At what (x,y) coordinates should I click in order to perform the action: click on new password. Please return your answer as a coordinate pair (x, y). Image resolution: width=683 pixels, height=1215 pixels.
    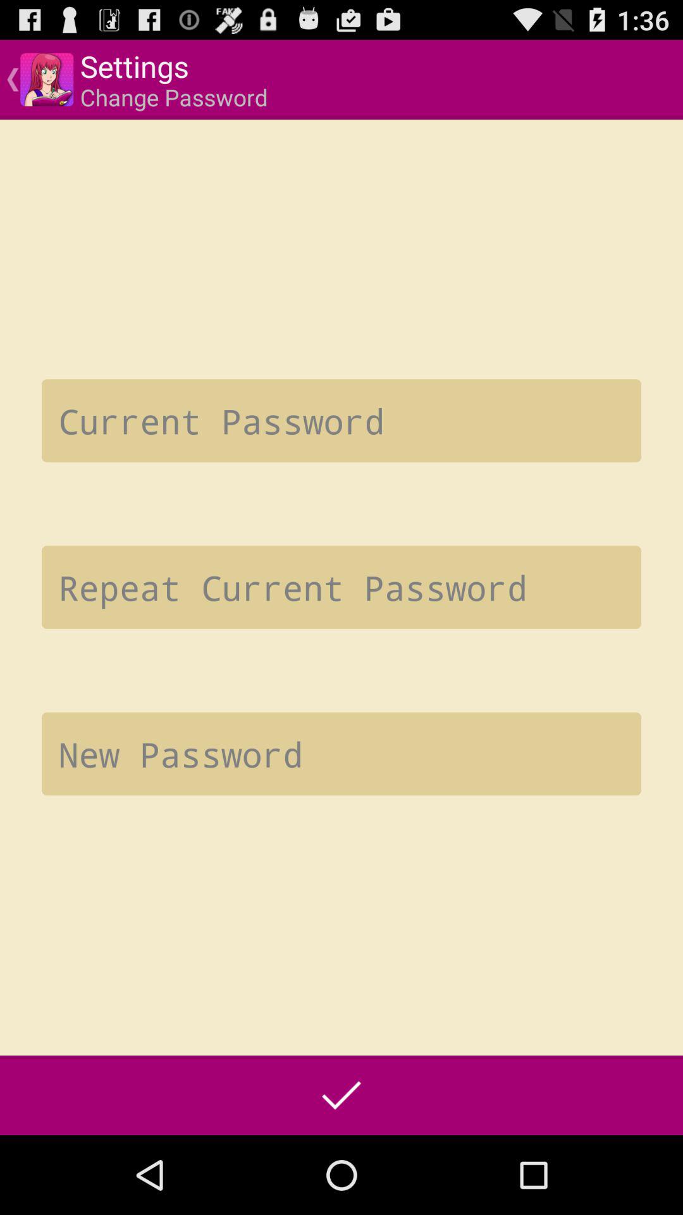
    Looking at the image, I should click on (341, 754).